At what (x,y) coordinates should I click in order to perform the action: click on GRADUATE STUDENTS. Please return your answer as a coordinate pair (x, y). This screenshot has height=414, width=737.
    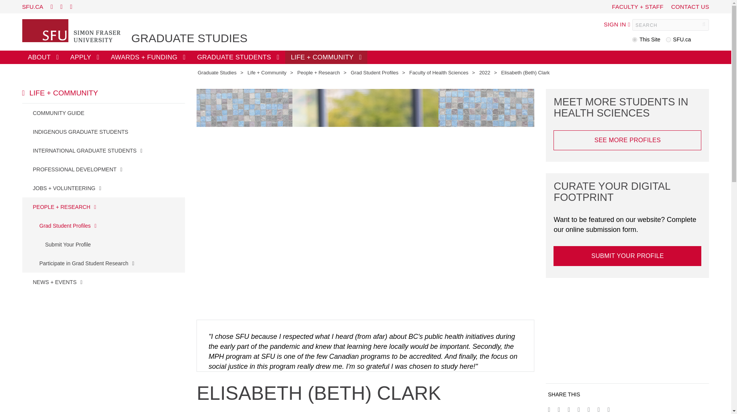
    Looking at the image, I should click on (238, 57).